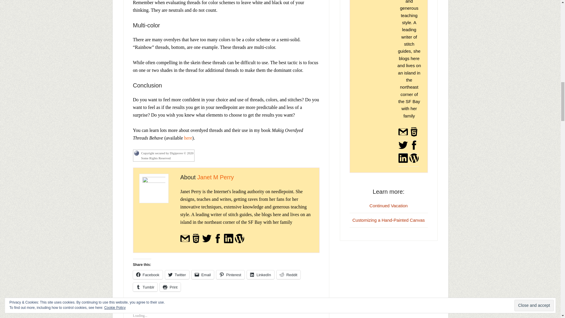  I want to click on Click to share on Twitter, so click(177, 275).